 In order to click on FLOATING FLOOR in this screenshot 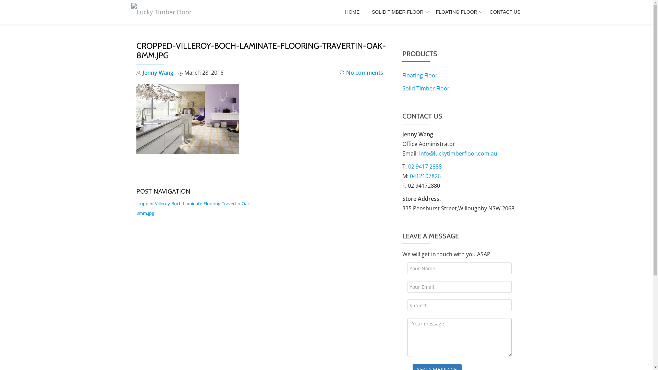, I will do `click(456, 12)`.